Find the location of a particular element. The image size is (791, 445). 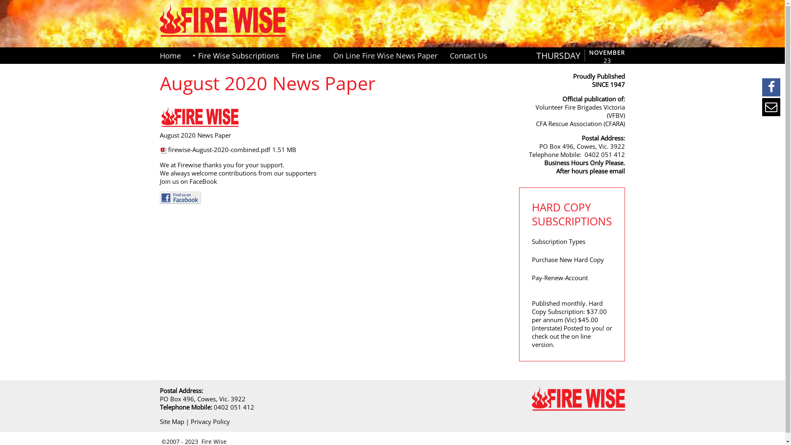

Home is located at coordinates (173, 56).